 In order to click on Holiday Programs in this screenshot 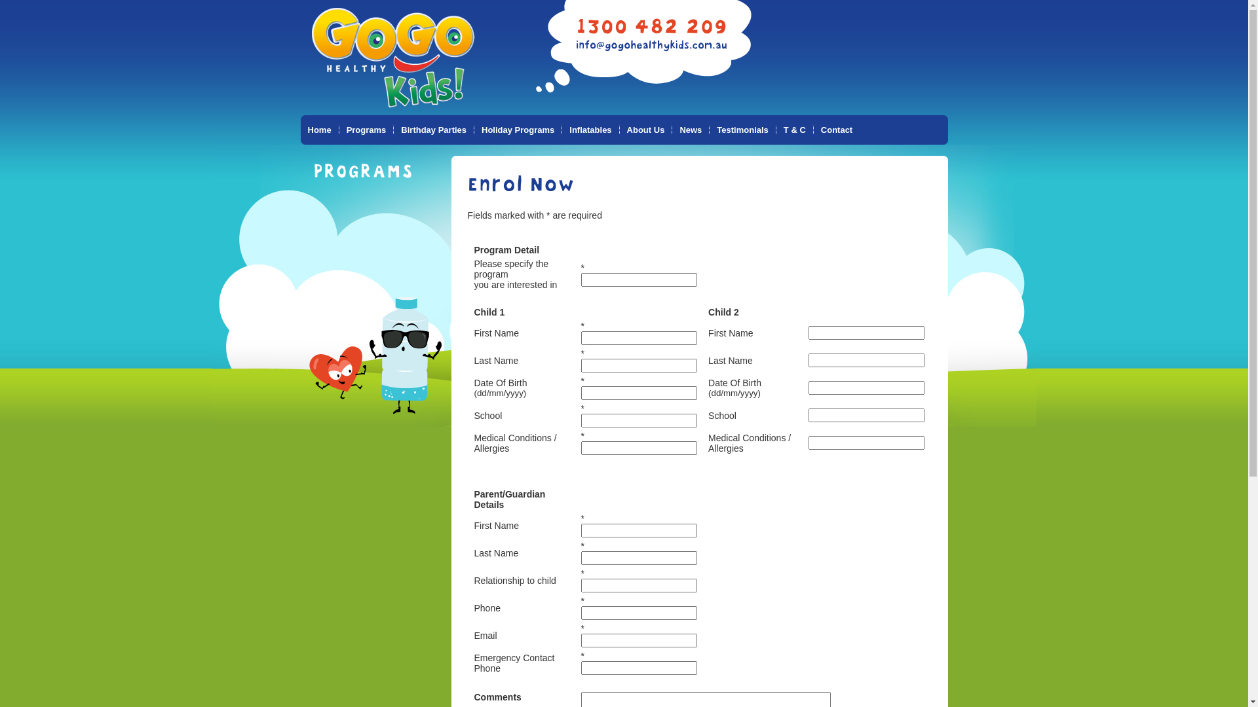, I will do `click(518, 130)`.